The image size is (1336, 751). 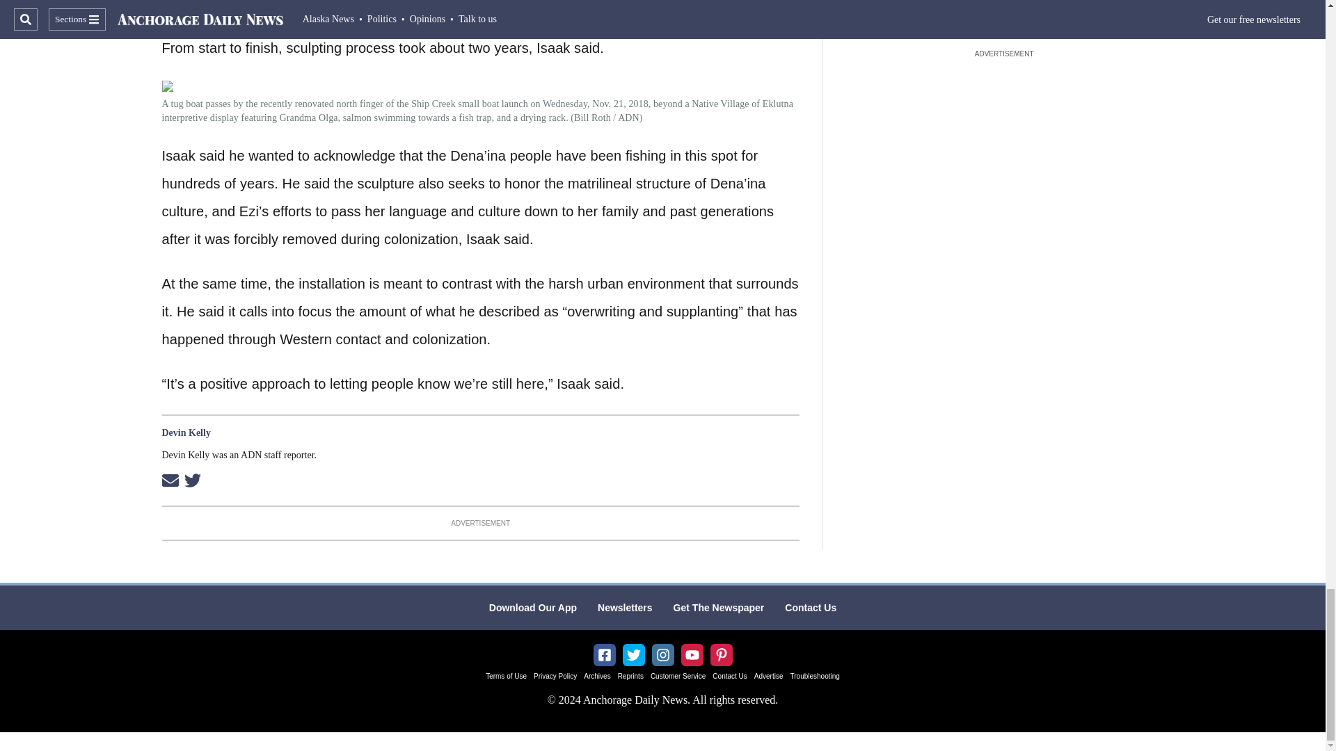 I want to click on Twitter IconTwitter Account for Anchorage Daily News, so click(x=633, y=655).